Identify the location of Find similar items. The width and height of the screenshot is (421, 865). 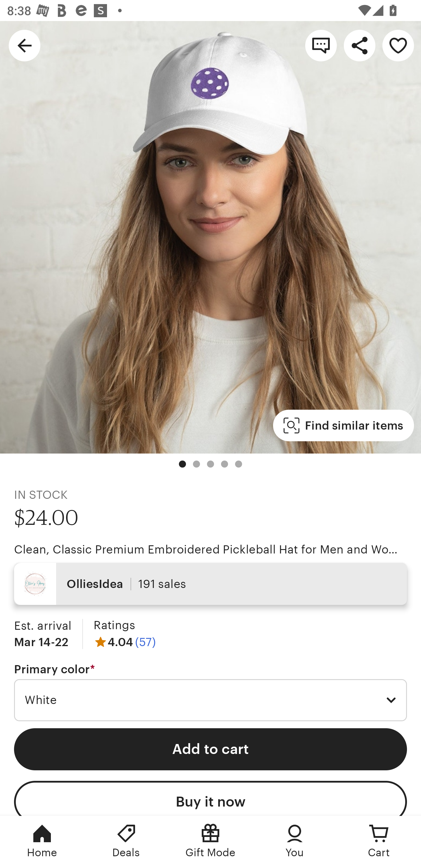
(343, 425).